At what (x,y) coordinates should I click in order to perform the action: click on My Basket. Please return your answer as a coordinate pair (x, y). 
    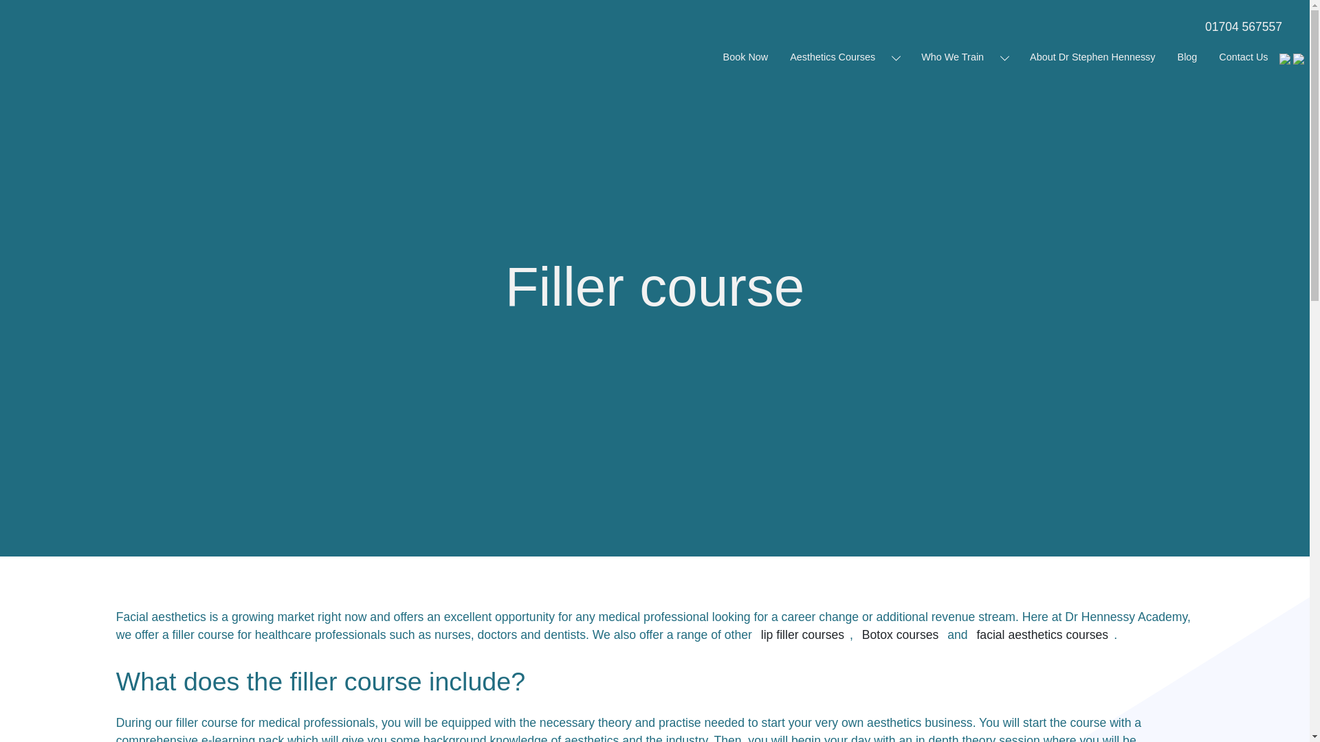
    Looking at the image, I should click on (1298, 58).